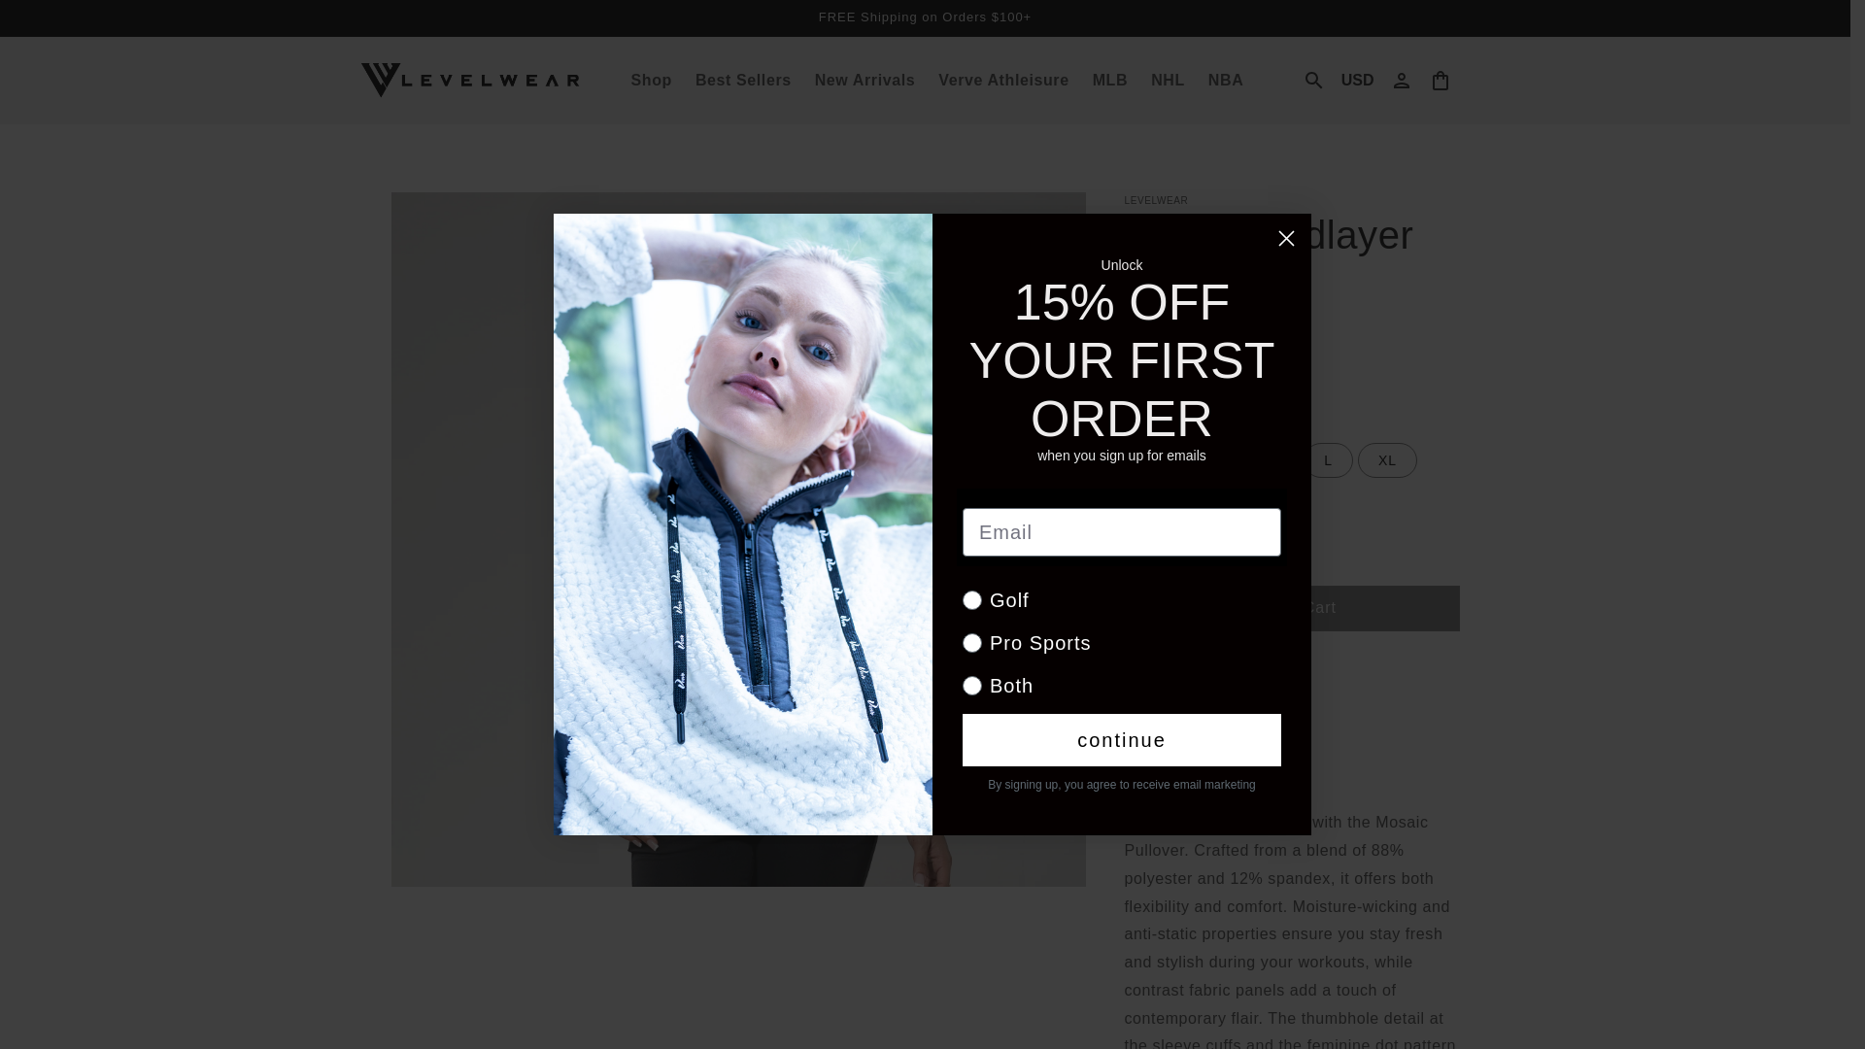  Describe the element at coordinates (968, 581) in the screenshot. I see `on` at that location.